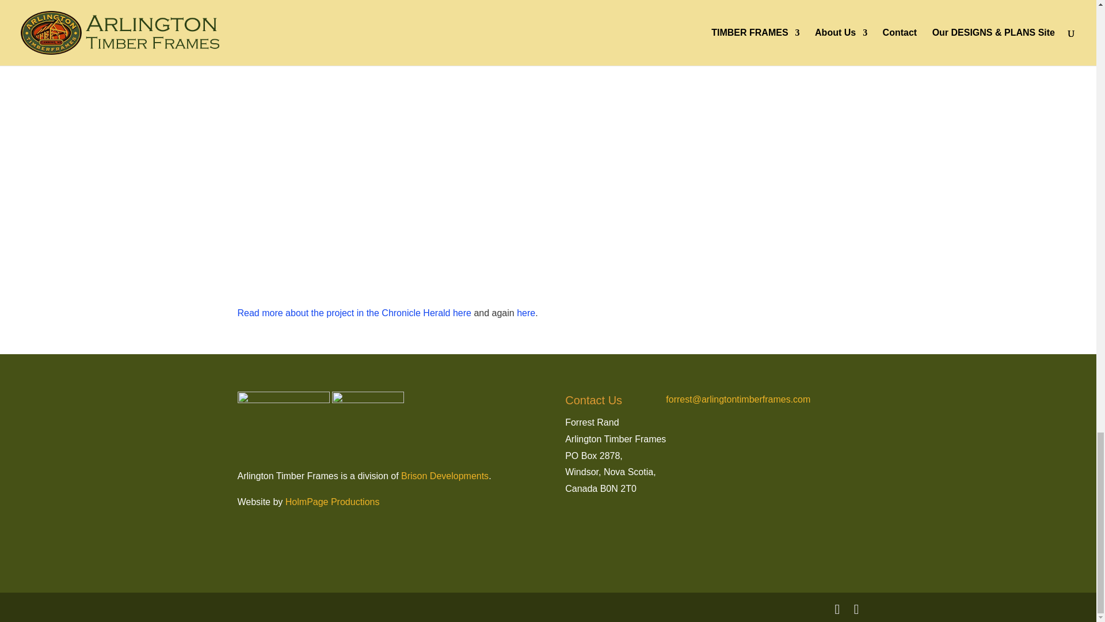 This screenshot has height=622, width=1105. I want to click on Read more about the project in the Chronicle Herald here, so click(353, 312).